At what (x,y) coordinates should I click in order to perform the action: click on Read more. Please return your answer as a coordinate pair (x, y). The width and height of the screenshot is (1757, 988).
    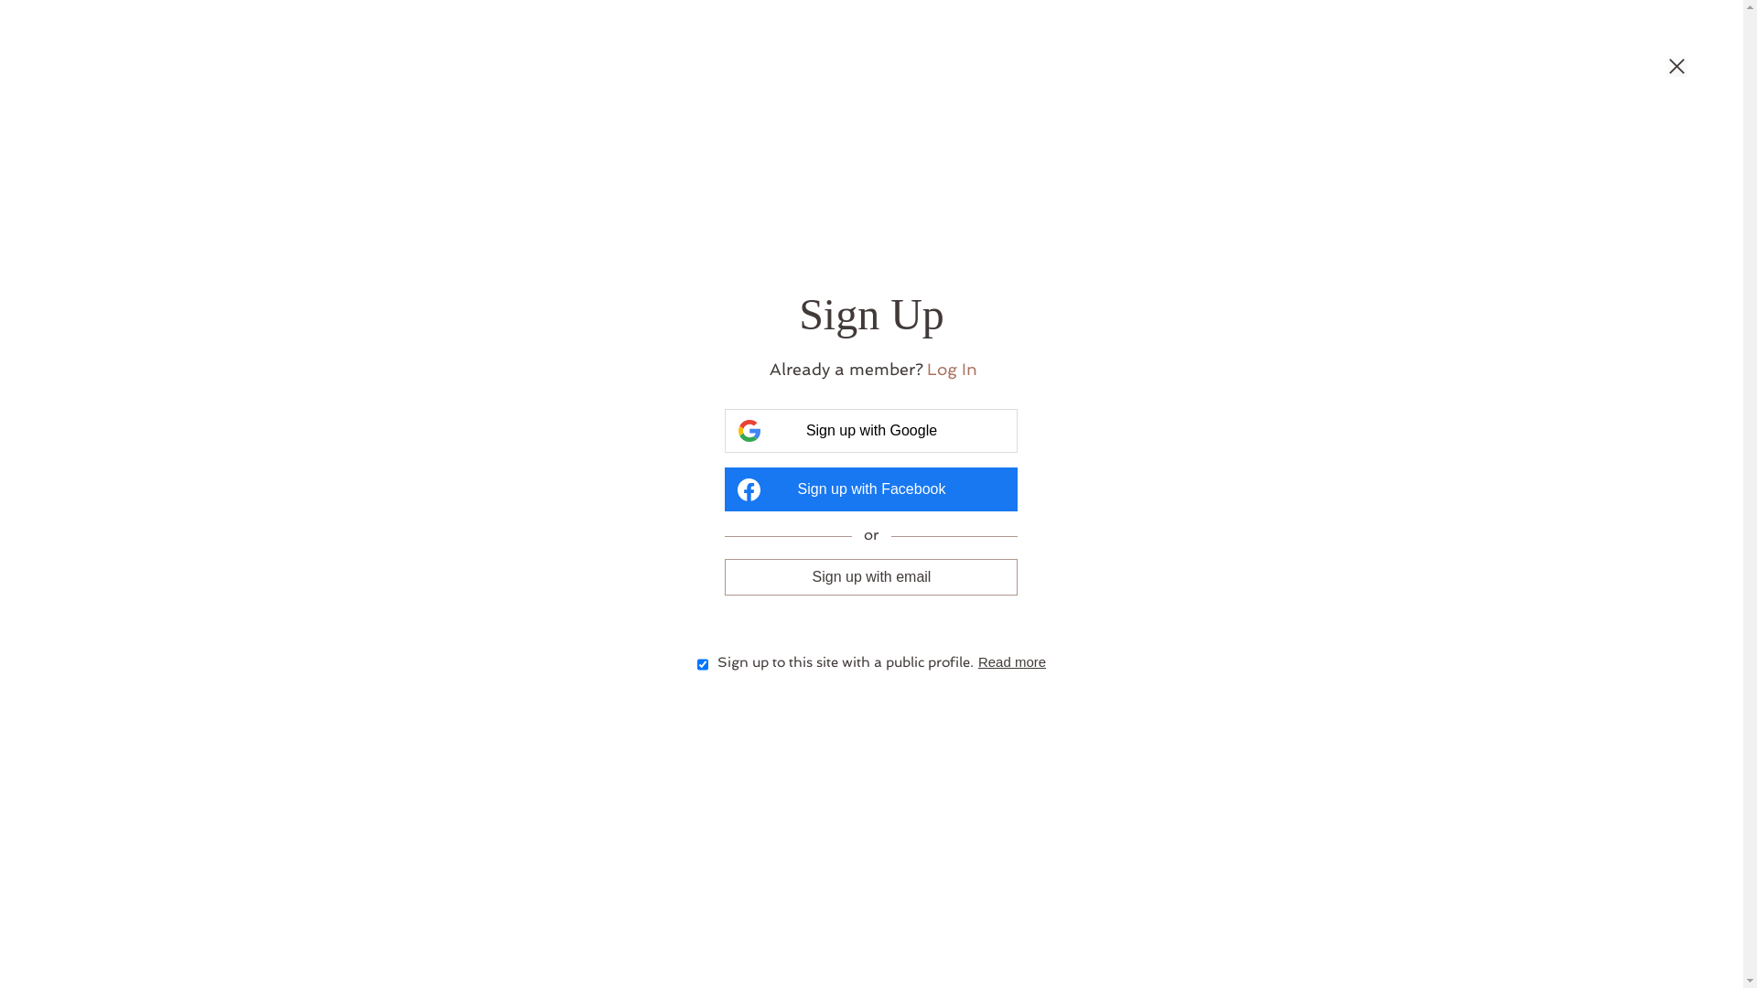
    Looking at the image, I should click on (1002, 662).